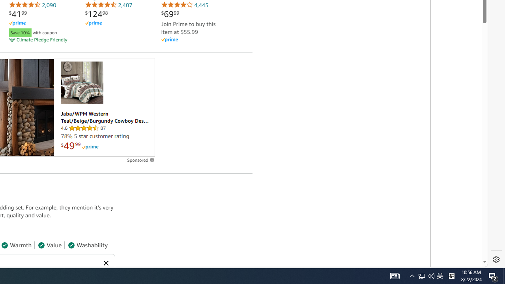 The height and width of the screenshot is (284, 505). What do you see at coordinates (170, 14) in the screenshot?
I see `$69.99` at bounding box center [170, 14].